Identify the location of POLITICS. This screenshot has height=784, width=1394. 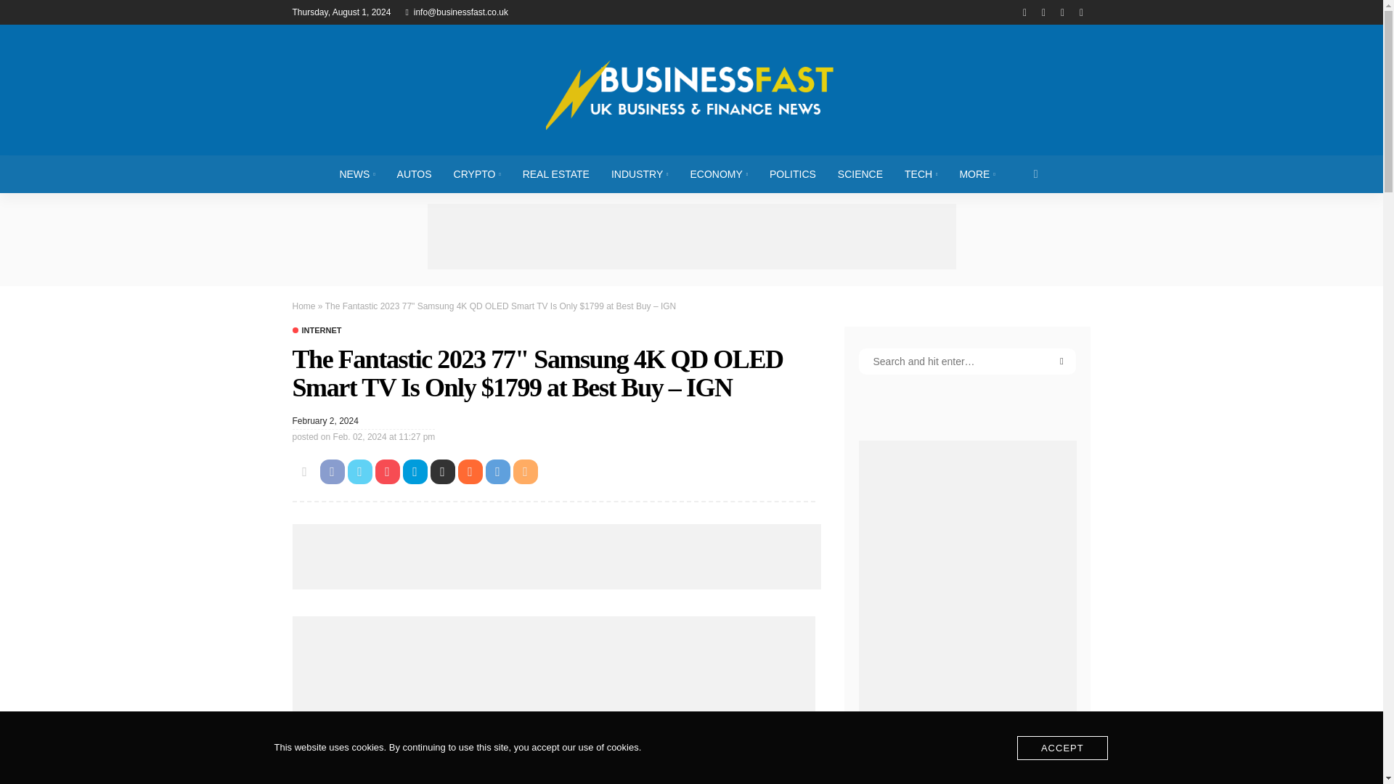
(792, 173).